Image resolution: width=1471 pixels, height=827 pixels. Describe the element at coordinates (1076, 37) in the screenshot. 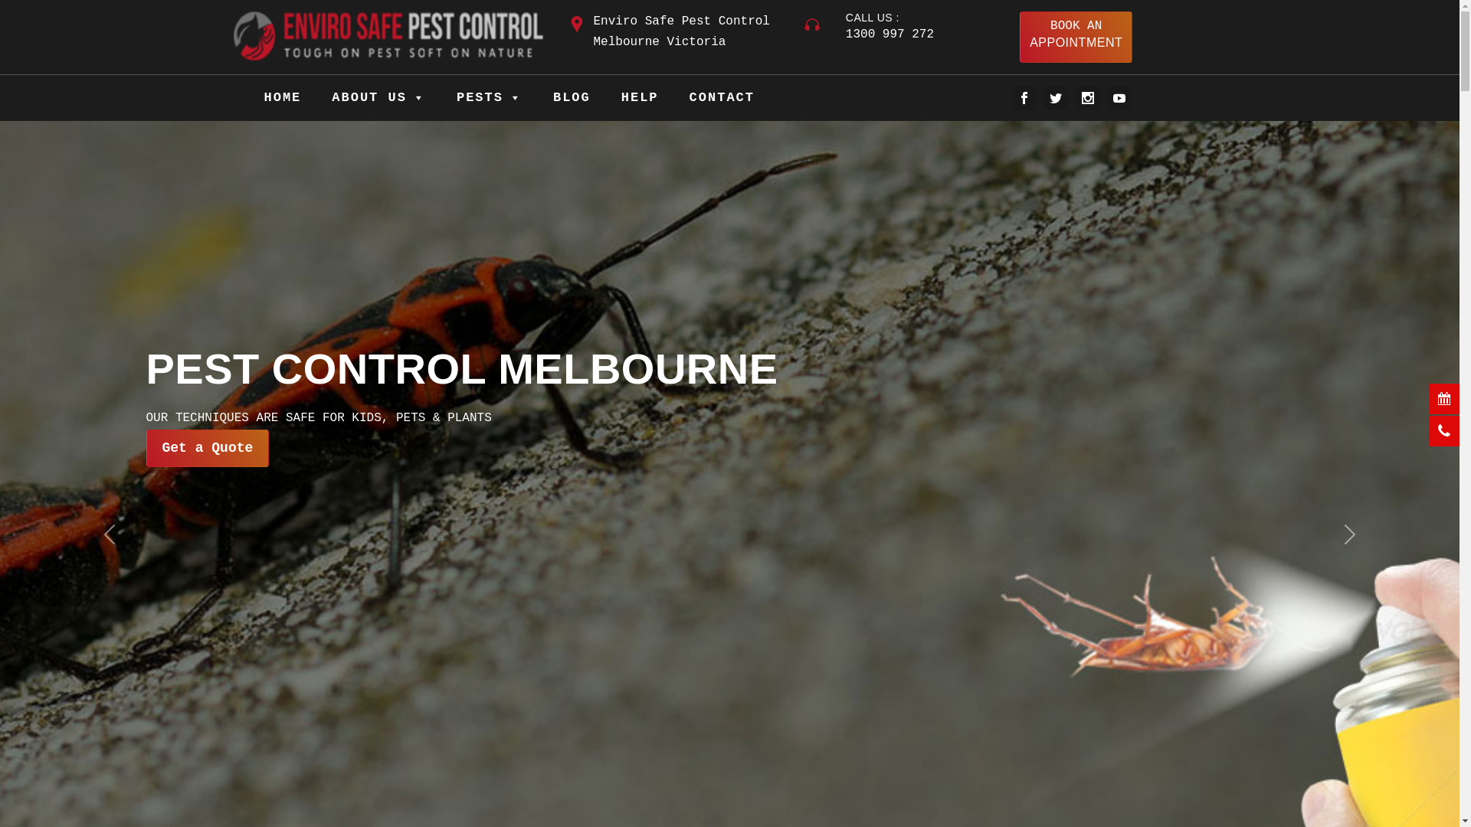

I see `BOOK AN
APPOINTMENT` at that location.